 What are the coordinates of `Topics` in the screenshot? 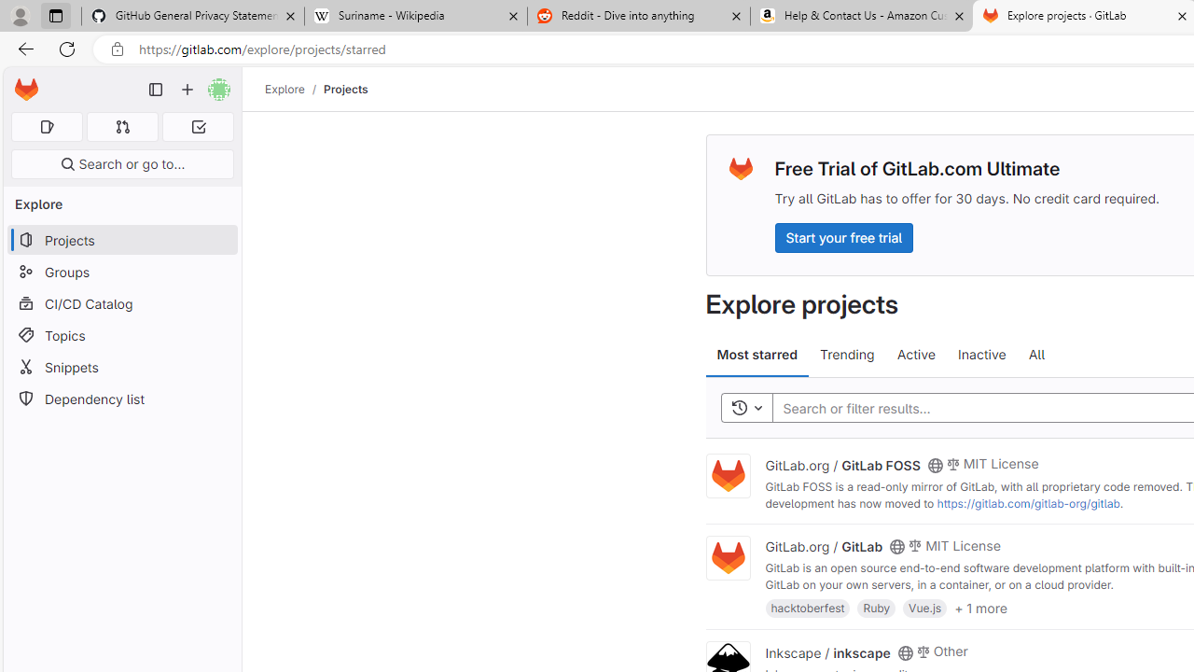 It's located at (121, 334).